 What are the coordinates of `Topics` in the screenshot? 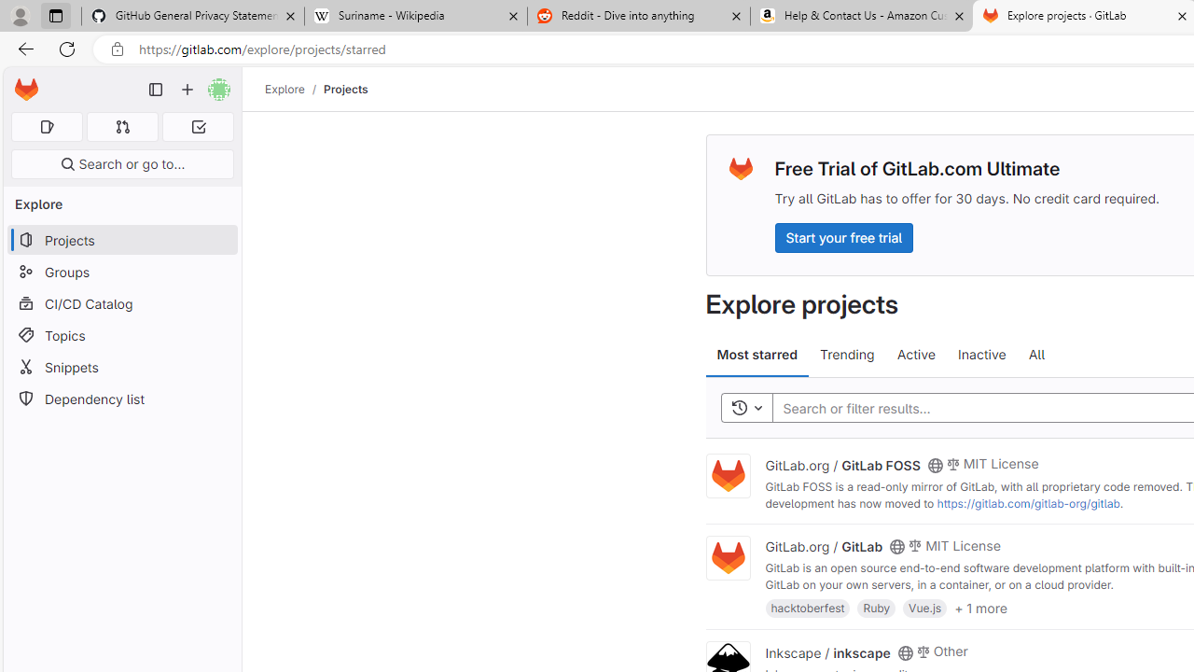 It's located at (121, 334).